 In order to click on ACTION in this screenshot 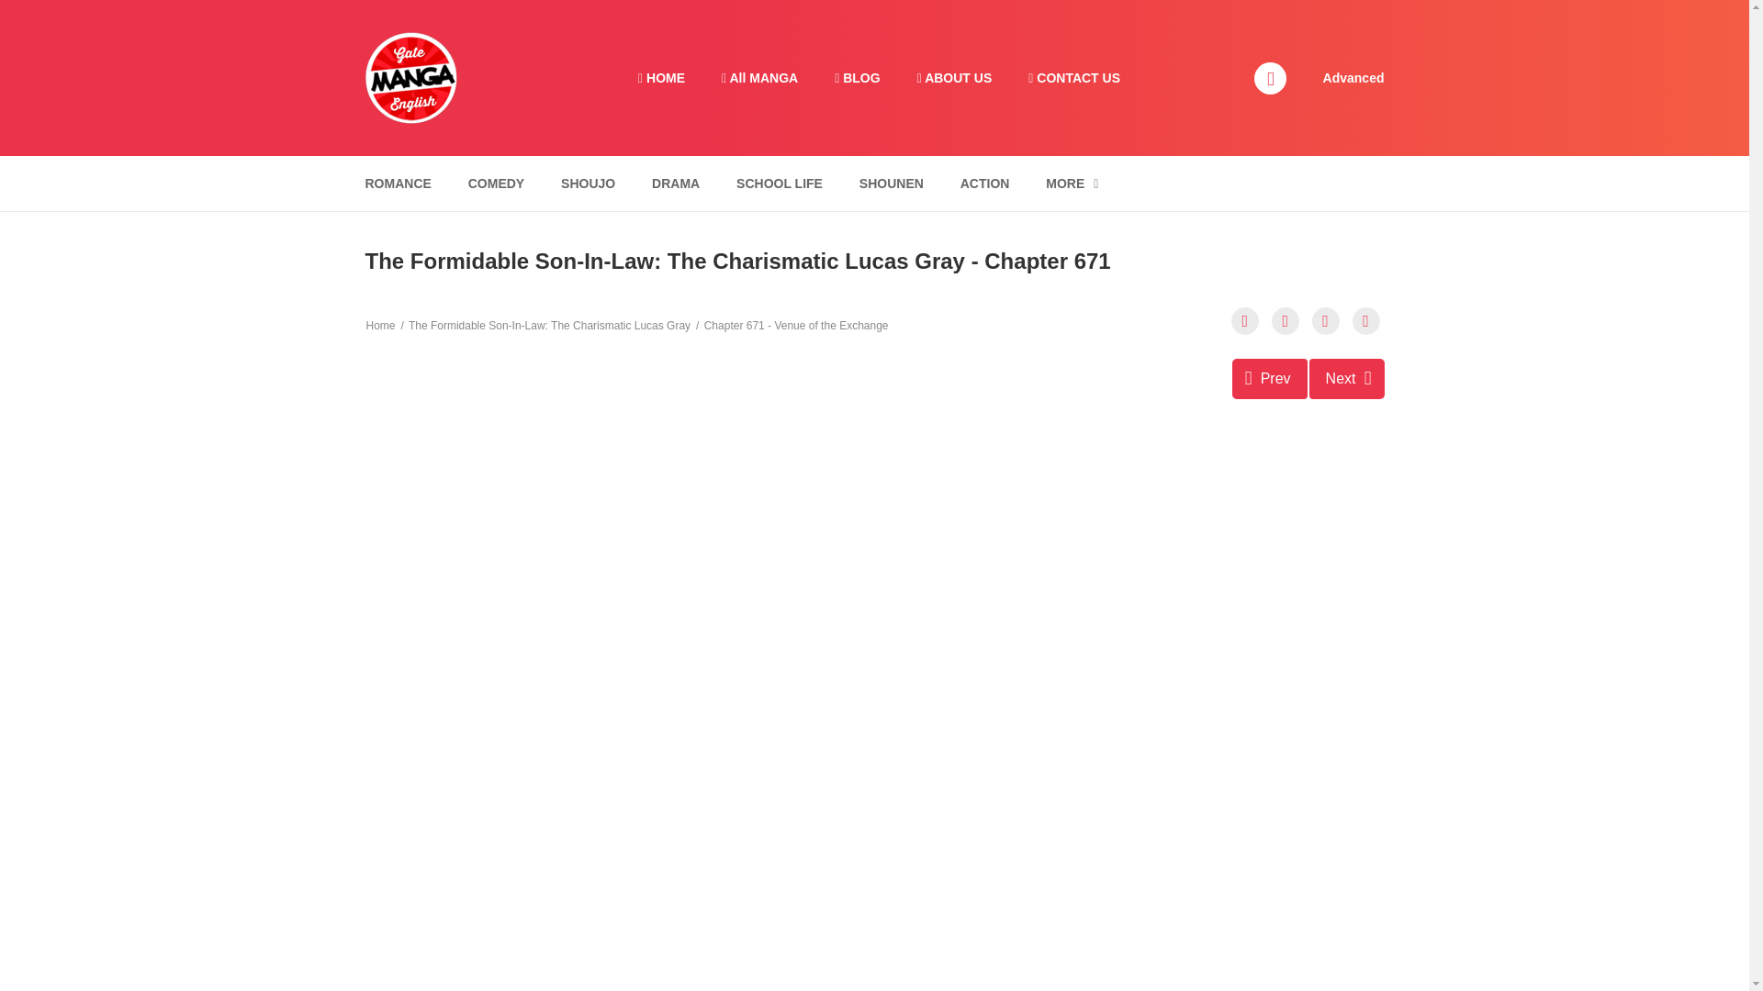, I will do `click(984, 184)`.